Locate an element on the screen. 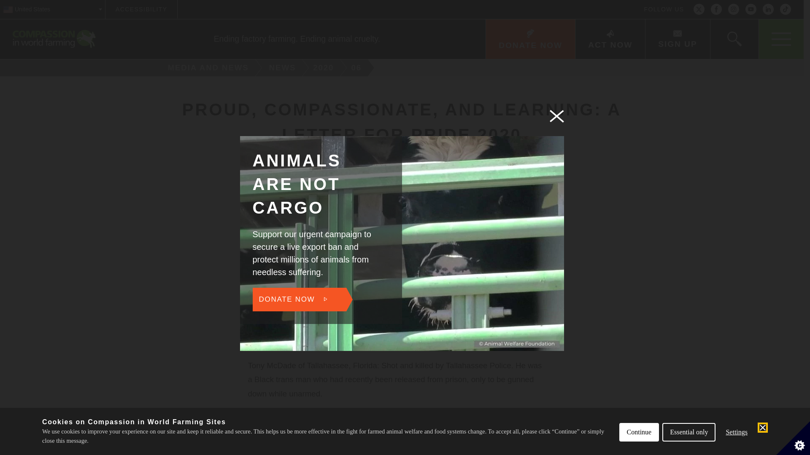 The width and height of the screenshot is (810, 455). Facebook is located at coordinates (716, 9).